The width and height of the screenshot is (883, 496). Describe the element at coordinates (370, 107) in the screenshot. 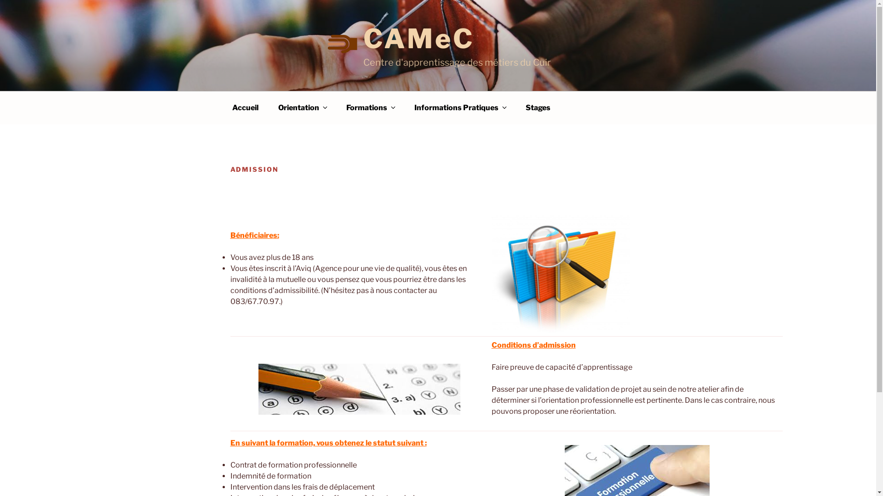

I see `Formations` at that location.